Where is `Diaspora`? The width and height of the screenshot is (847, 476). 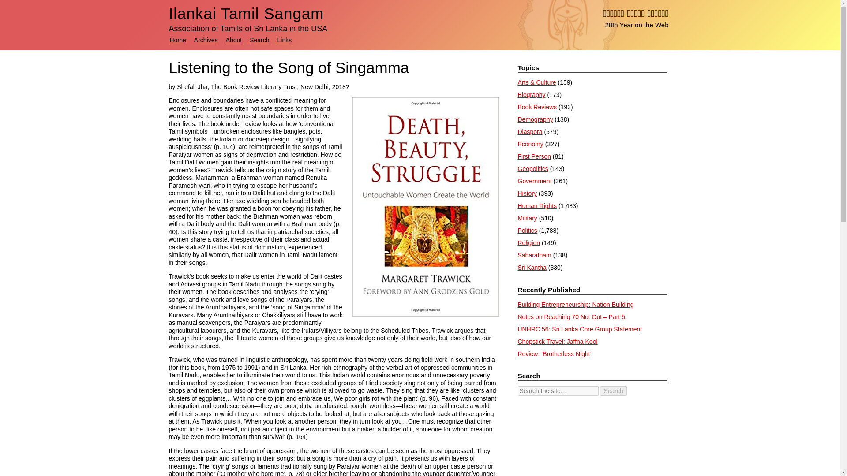 Diaspora is located at coordinates (530, 131).